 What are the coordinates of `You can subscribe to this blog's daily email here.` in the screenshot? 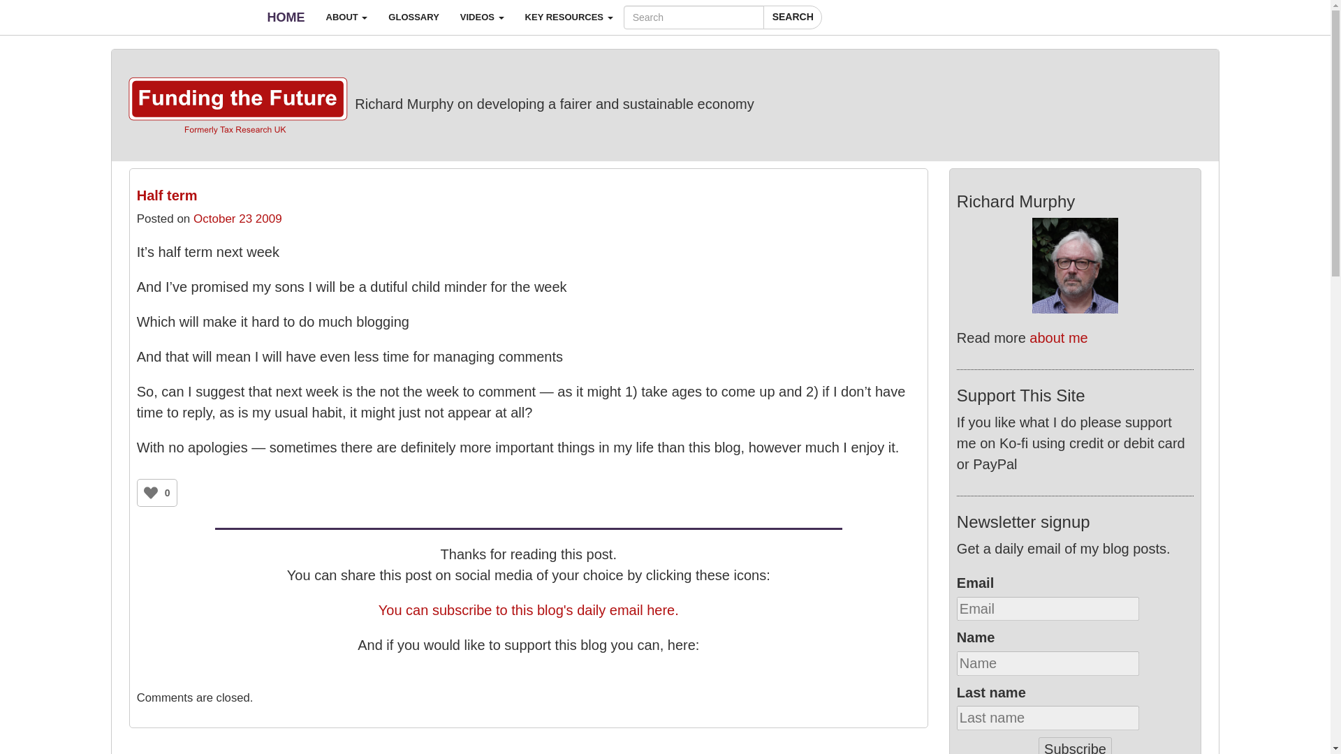 It's located at (528, 609).